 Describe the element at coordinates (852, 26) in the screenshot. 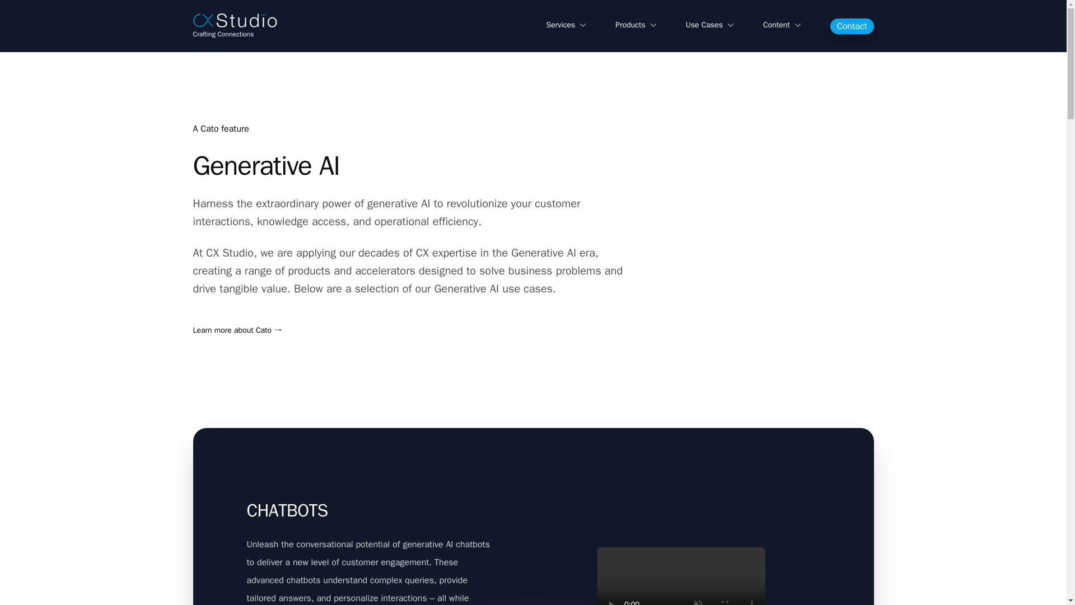

I see `Contact` at that location.